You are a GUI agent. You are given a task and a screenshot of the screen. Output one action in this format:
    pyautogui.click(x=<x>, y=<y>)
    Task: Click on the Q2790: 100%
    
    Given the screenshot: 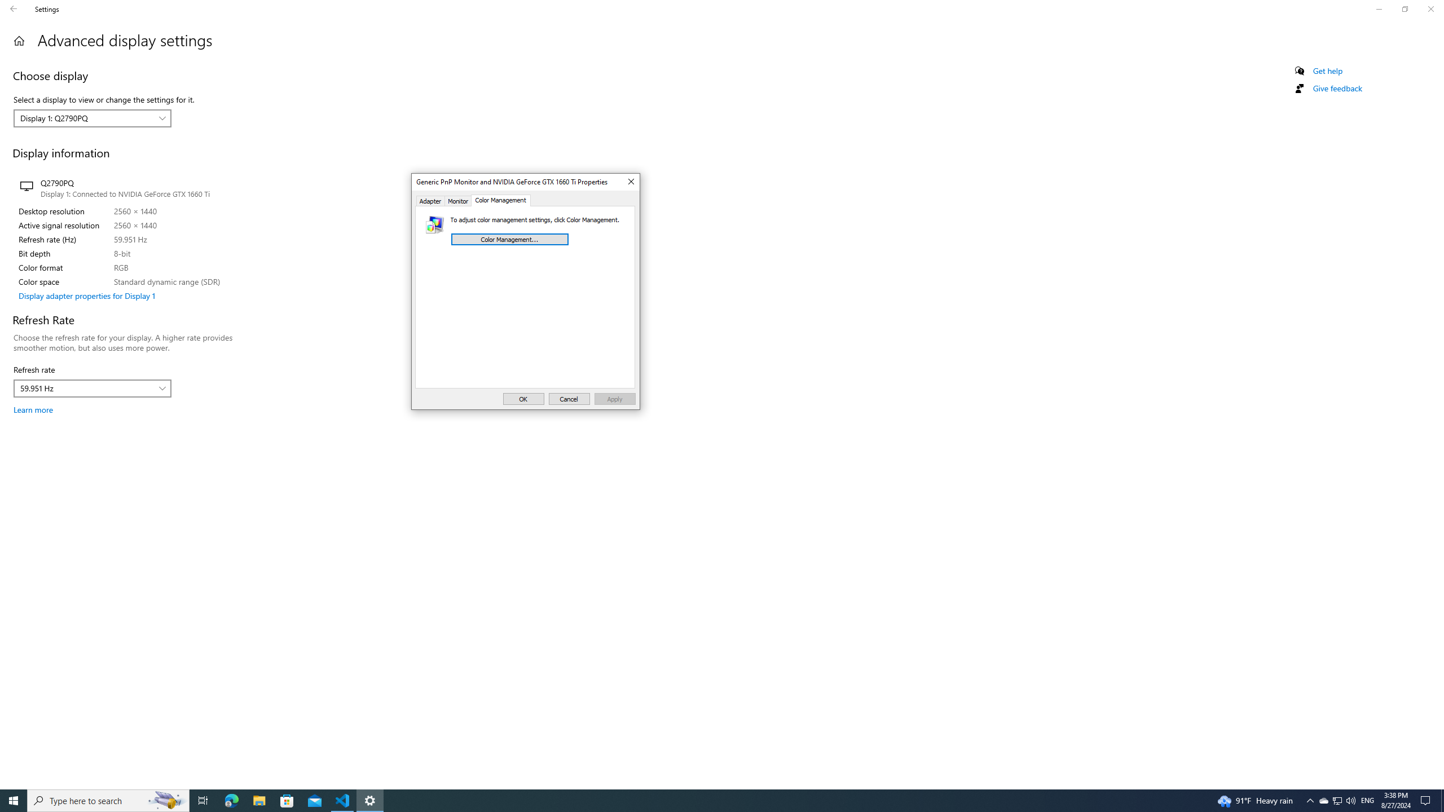 What is the action you would take?
    pyautogui.click(x=615, y=398)
    